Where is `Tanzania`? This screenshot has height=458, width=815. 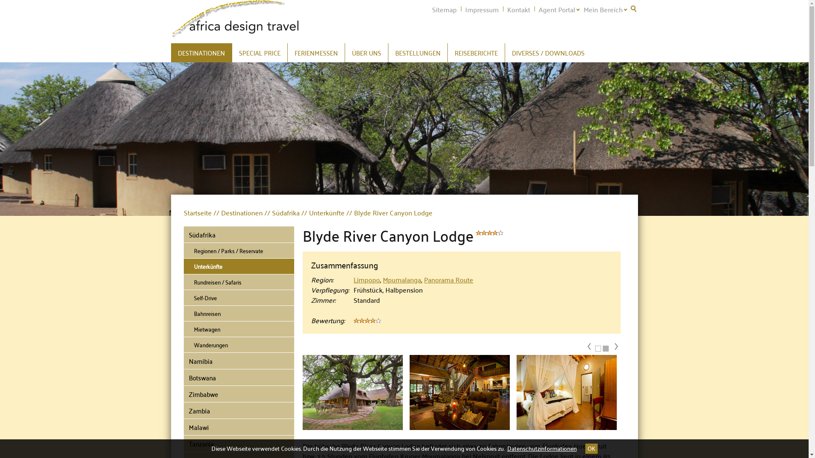
Tanzania is located at coordinates (239, 444).